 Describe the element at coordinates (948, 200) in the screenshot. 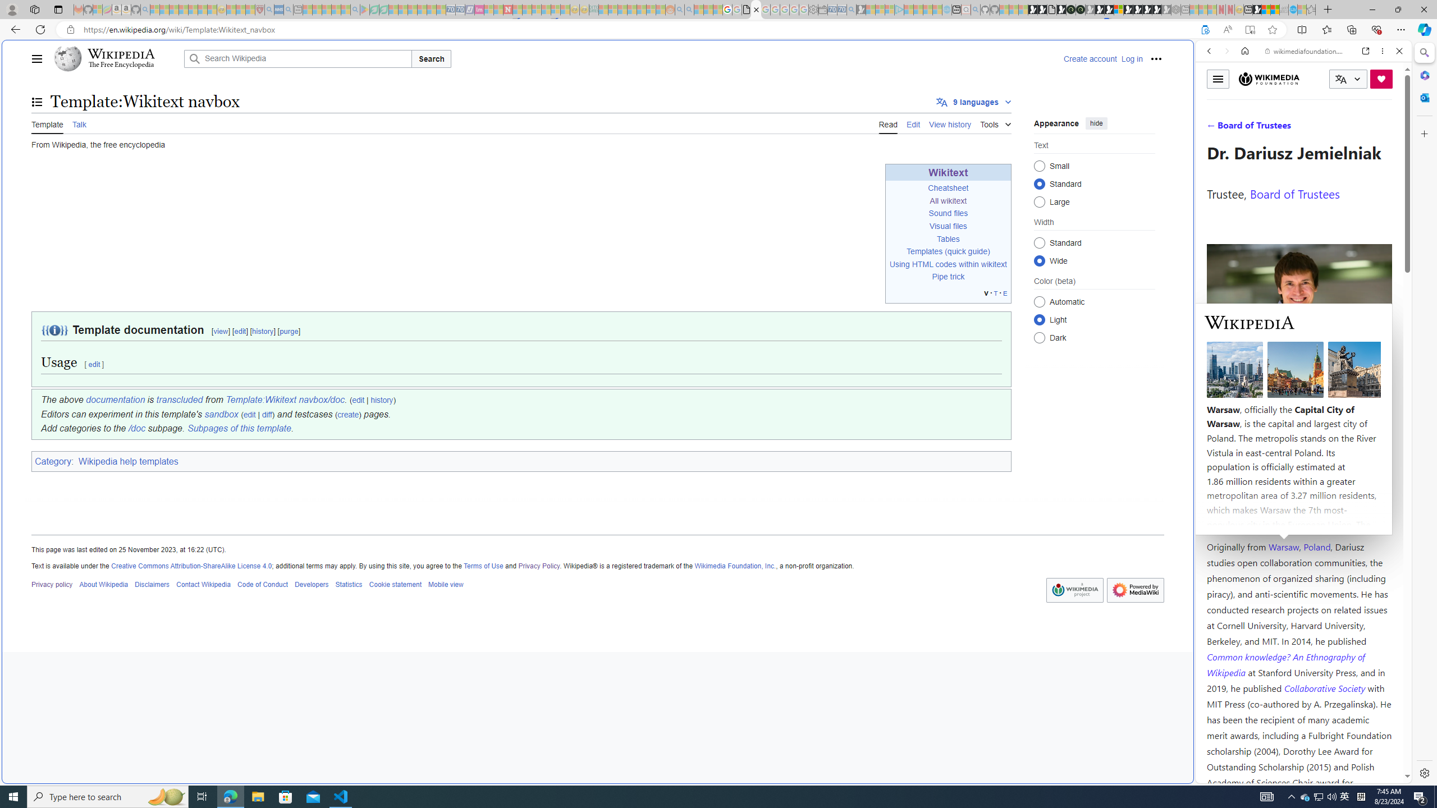

I see `All wikitext` at that location.